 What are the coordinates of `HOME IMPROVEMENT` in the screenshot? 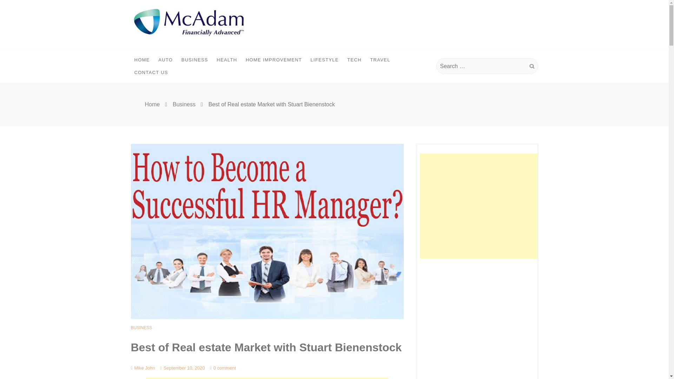 It's located at (273, 60).